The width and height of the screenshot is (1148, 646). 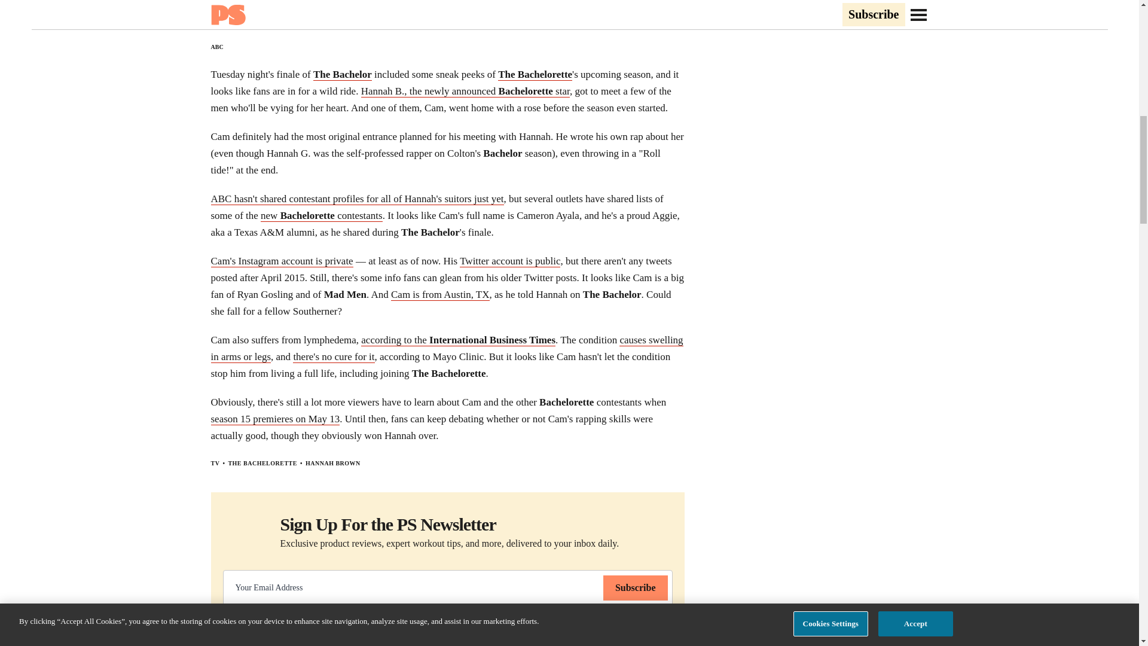 What do you see at coordinates (332, 463) in the screenshot?
I see `HANNAH BROWN` at bounding box center [332, 463].